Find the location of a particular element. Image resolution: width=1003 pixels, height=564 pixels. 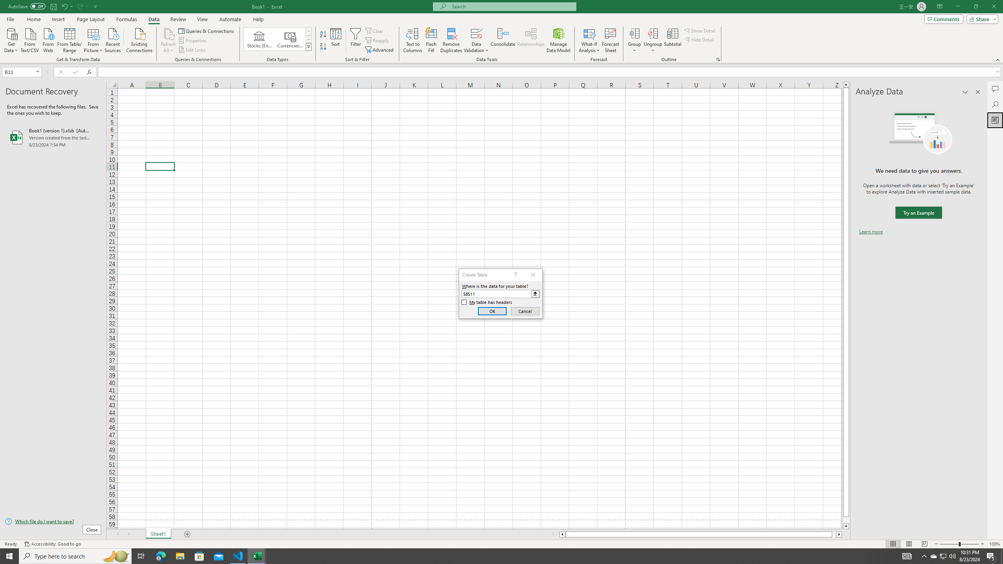

Class: NetUIScrollBar is located at coordinates (701, 534).